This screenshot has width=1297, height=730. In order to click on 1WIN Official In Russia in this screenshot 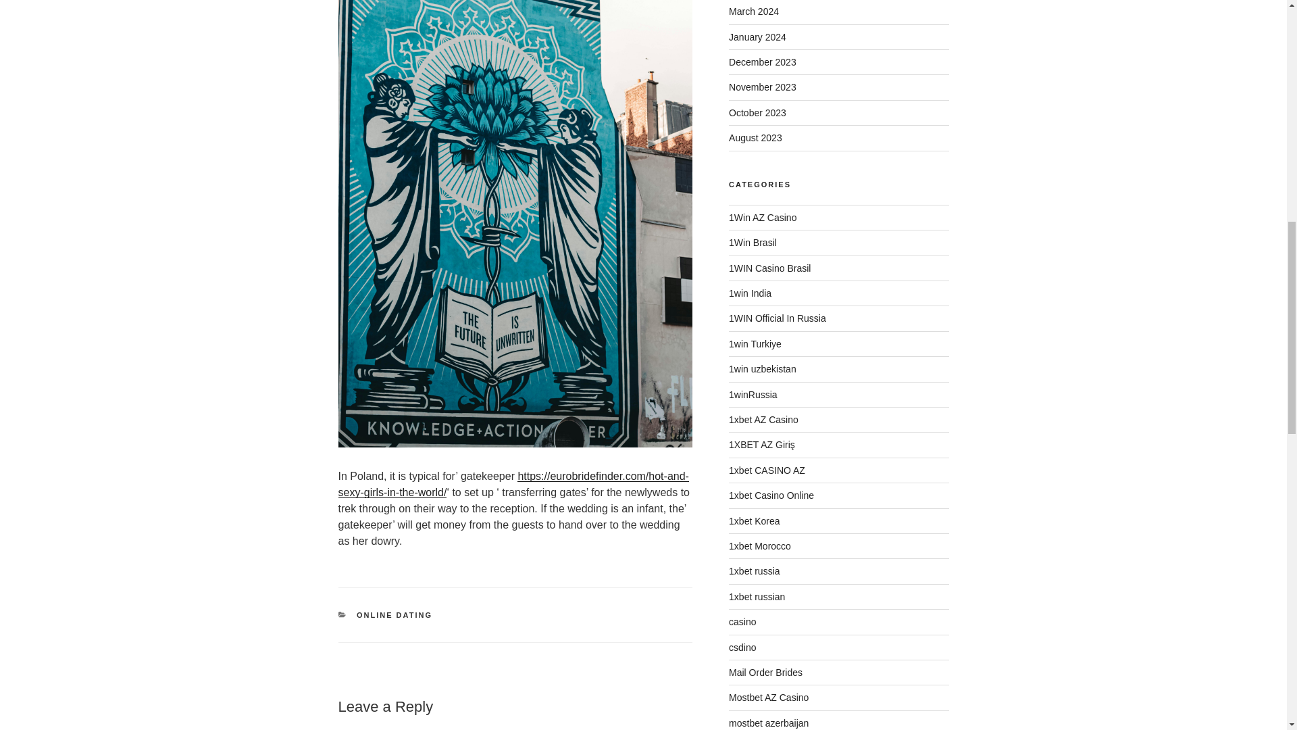, I will do `click(778, 318)`.